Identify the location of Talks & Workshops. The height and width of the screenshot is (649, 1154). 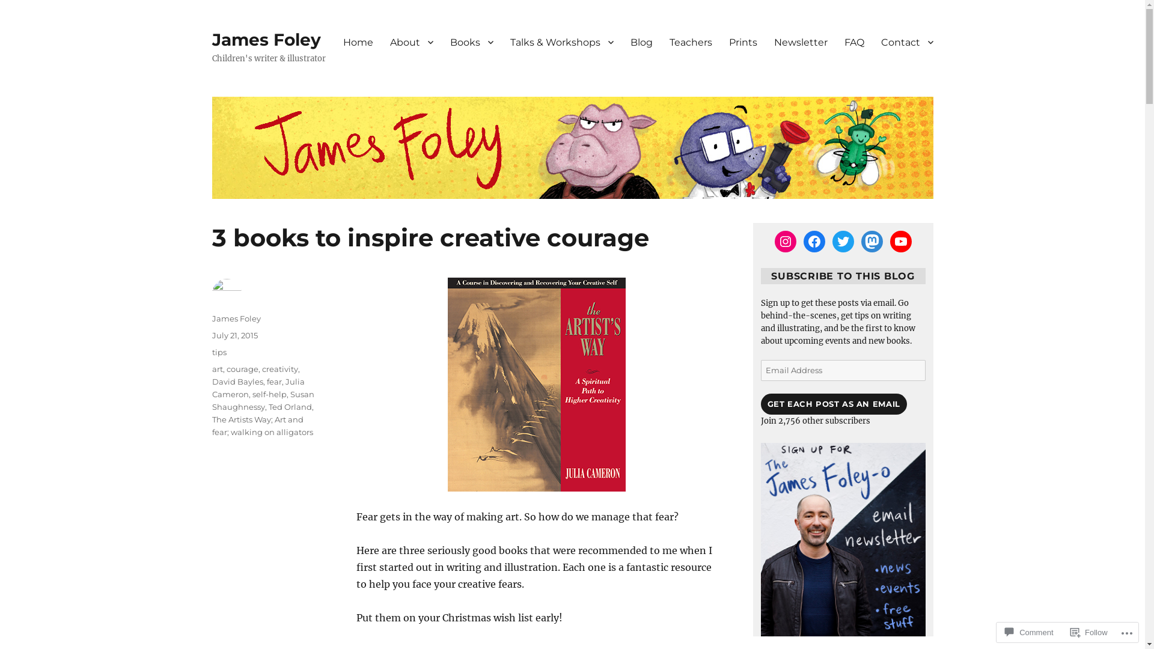
(561, 42).